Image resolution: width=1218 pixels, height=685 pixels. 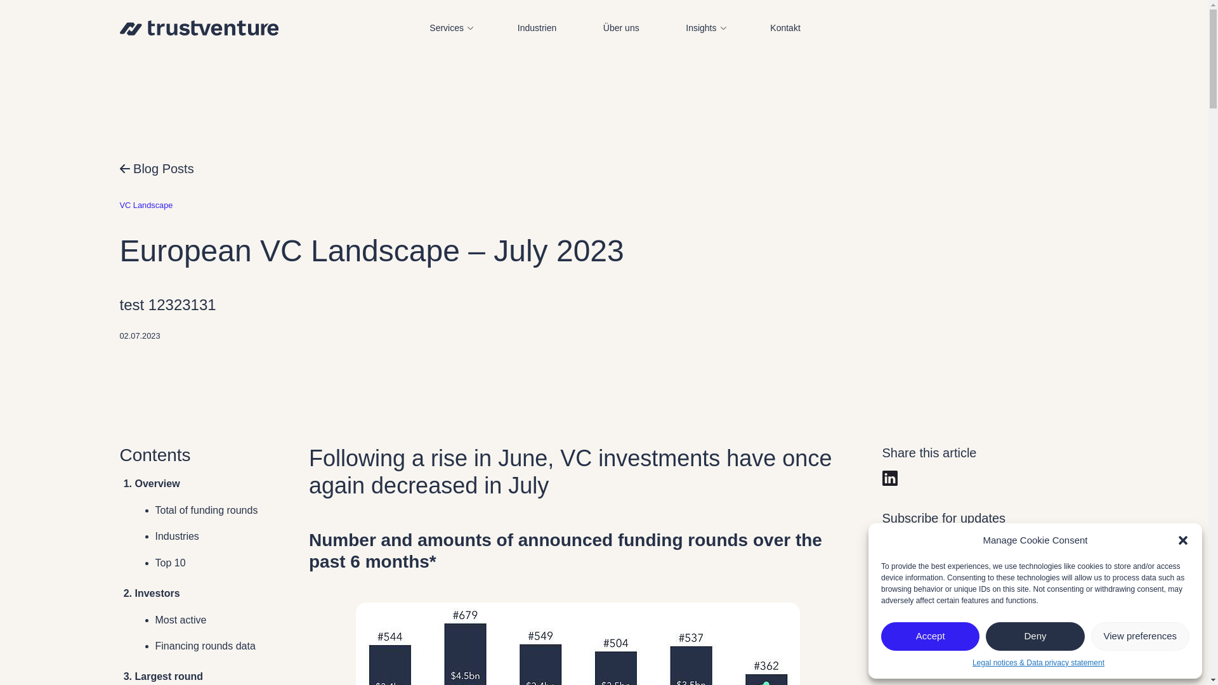 What do you see at coordinates (1141, 636) in the screenshot?
I see `View preferences` at bounding box center [1141, 636].